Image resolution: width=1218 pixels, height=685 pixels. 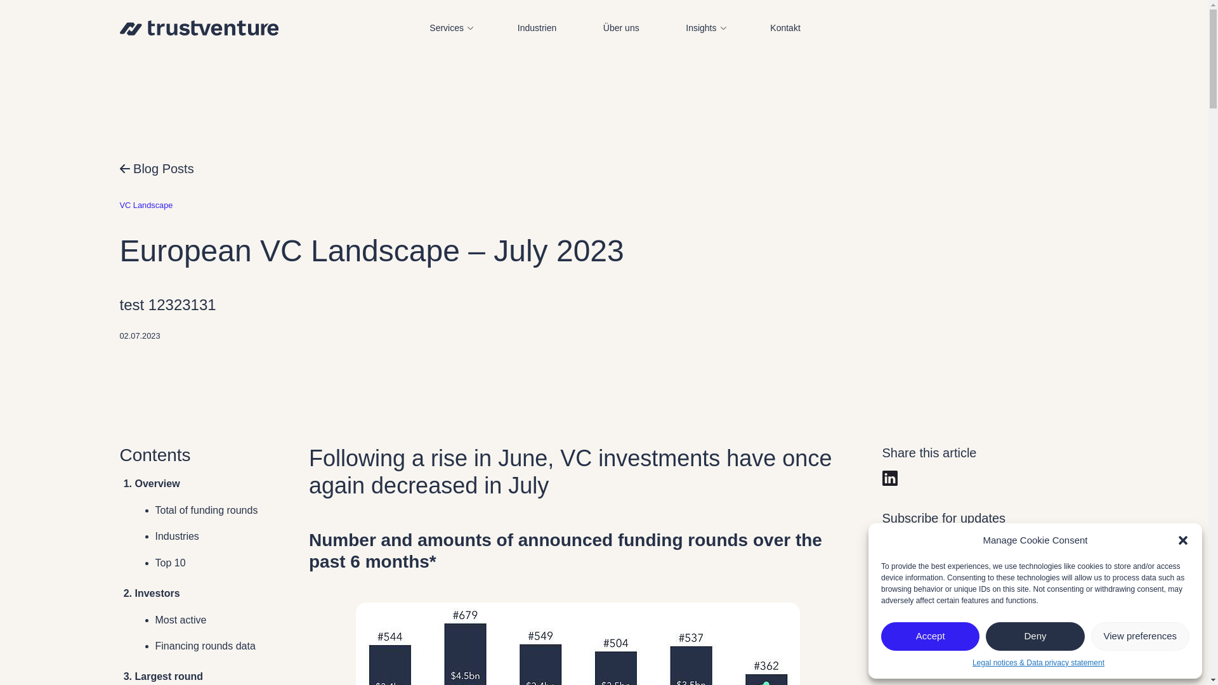 What do you see at coordinates (1141, 636) in the screenshot?
I see `View preferences` at bounding box center [1141, 636].